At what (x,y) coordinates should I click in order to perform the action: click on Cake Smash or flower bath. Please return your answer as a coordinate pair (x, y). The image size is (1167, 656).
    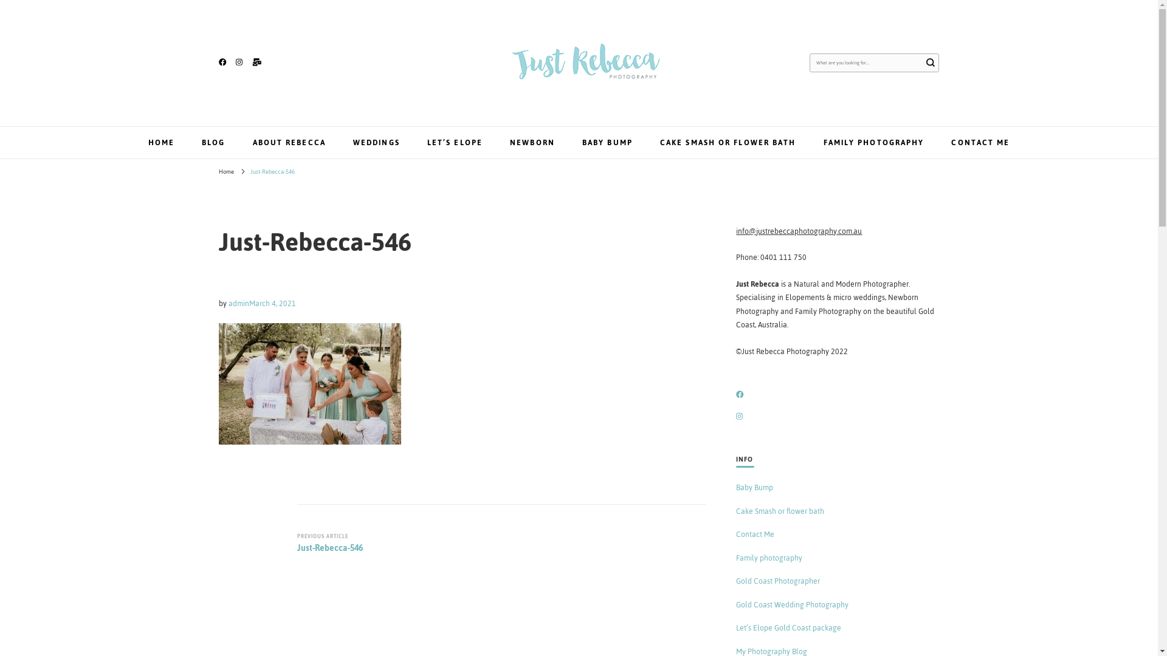
    Looking at the image, I should click on (780, 511).